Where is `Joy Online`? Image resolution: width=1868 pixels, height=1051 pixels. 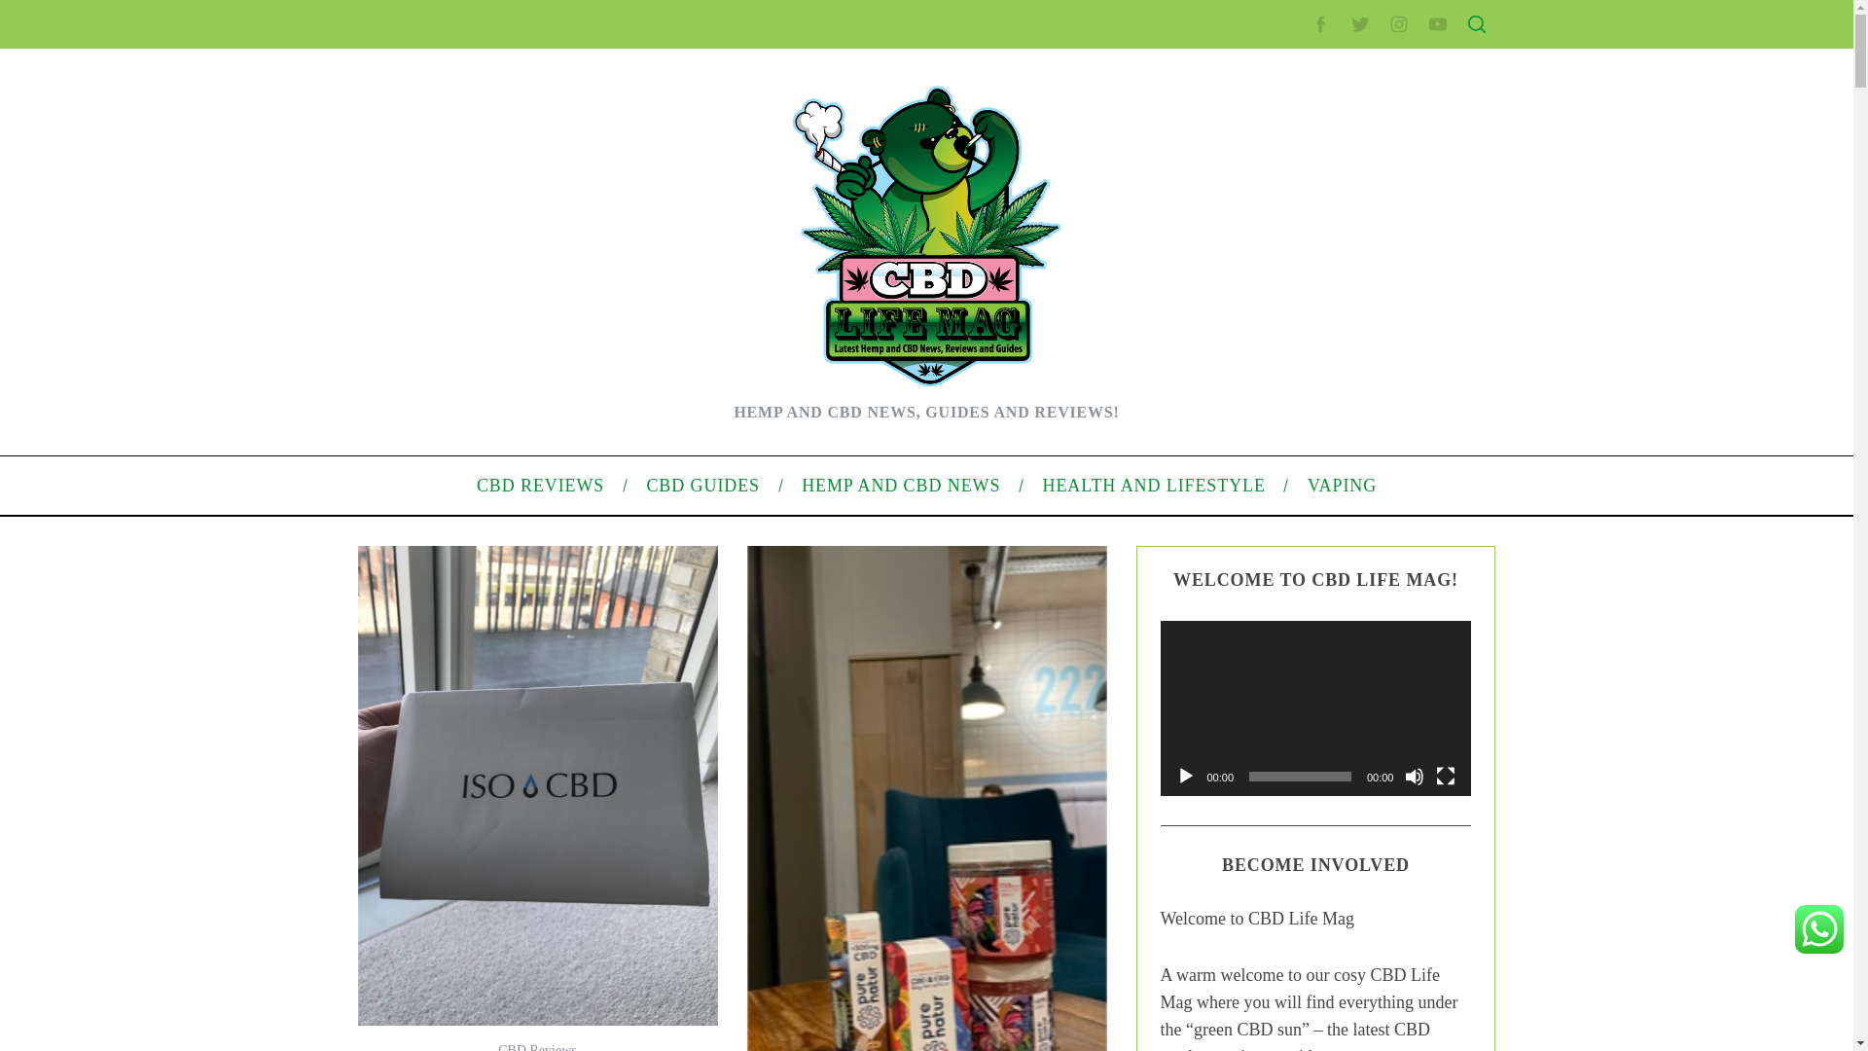
Joy Online is located at coordinates (446, 599).